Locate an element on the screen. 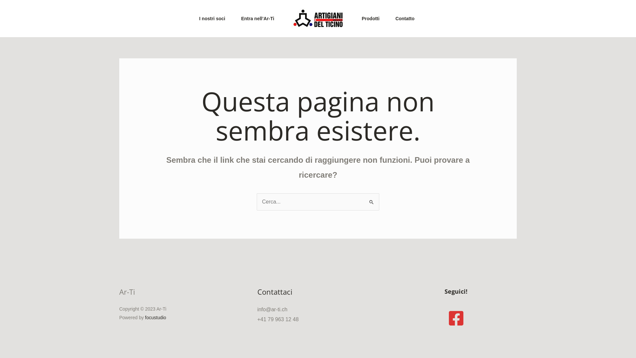 The width and height of the screenshot is (636, 358). focustudio is located at coordinates (156, 318).